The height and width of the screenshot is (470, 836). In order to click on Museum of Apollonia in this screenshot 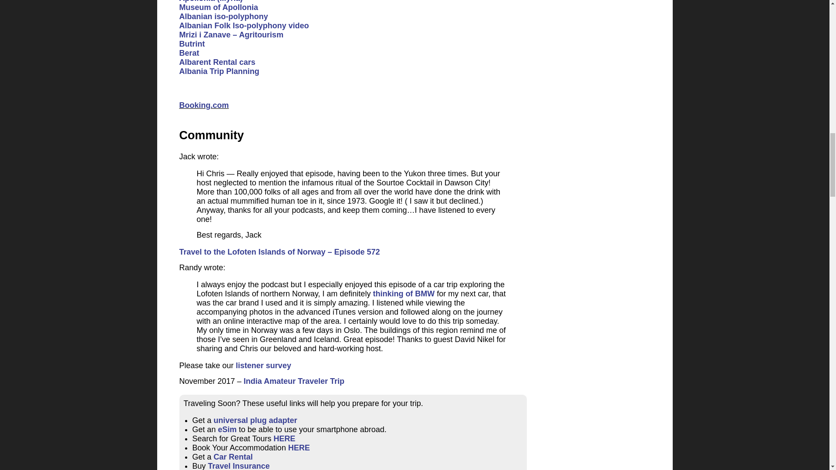, I will do `click(219, 7)`.